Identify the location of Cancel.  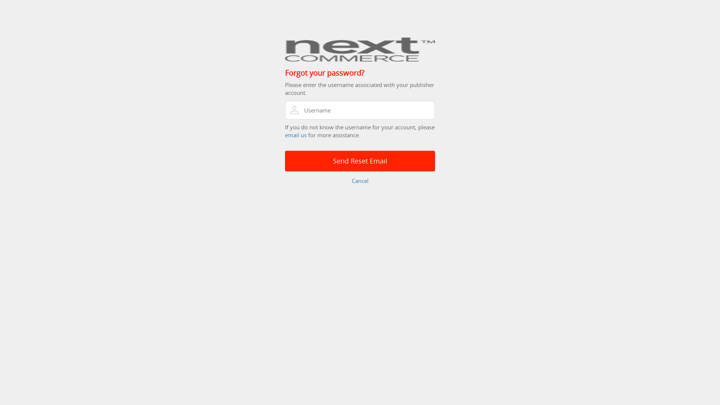
(360, 181).